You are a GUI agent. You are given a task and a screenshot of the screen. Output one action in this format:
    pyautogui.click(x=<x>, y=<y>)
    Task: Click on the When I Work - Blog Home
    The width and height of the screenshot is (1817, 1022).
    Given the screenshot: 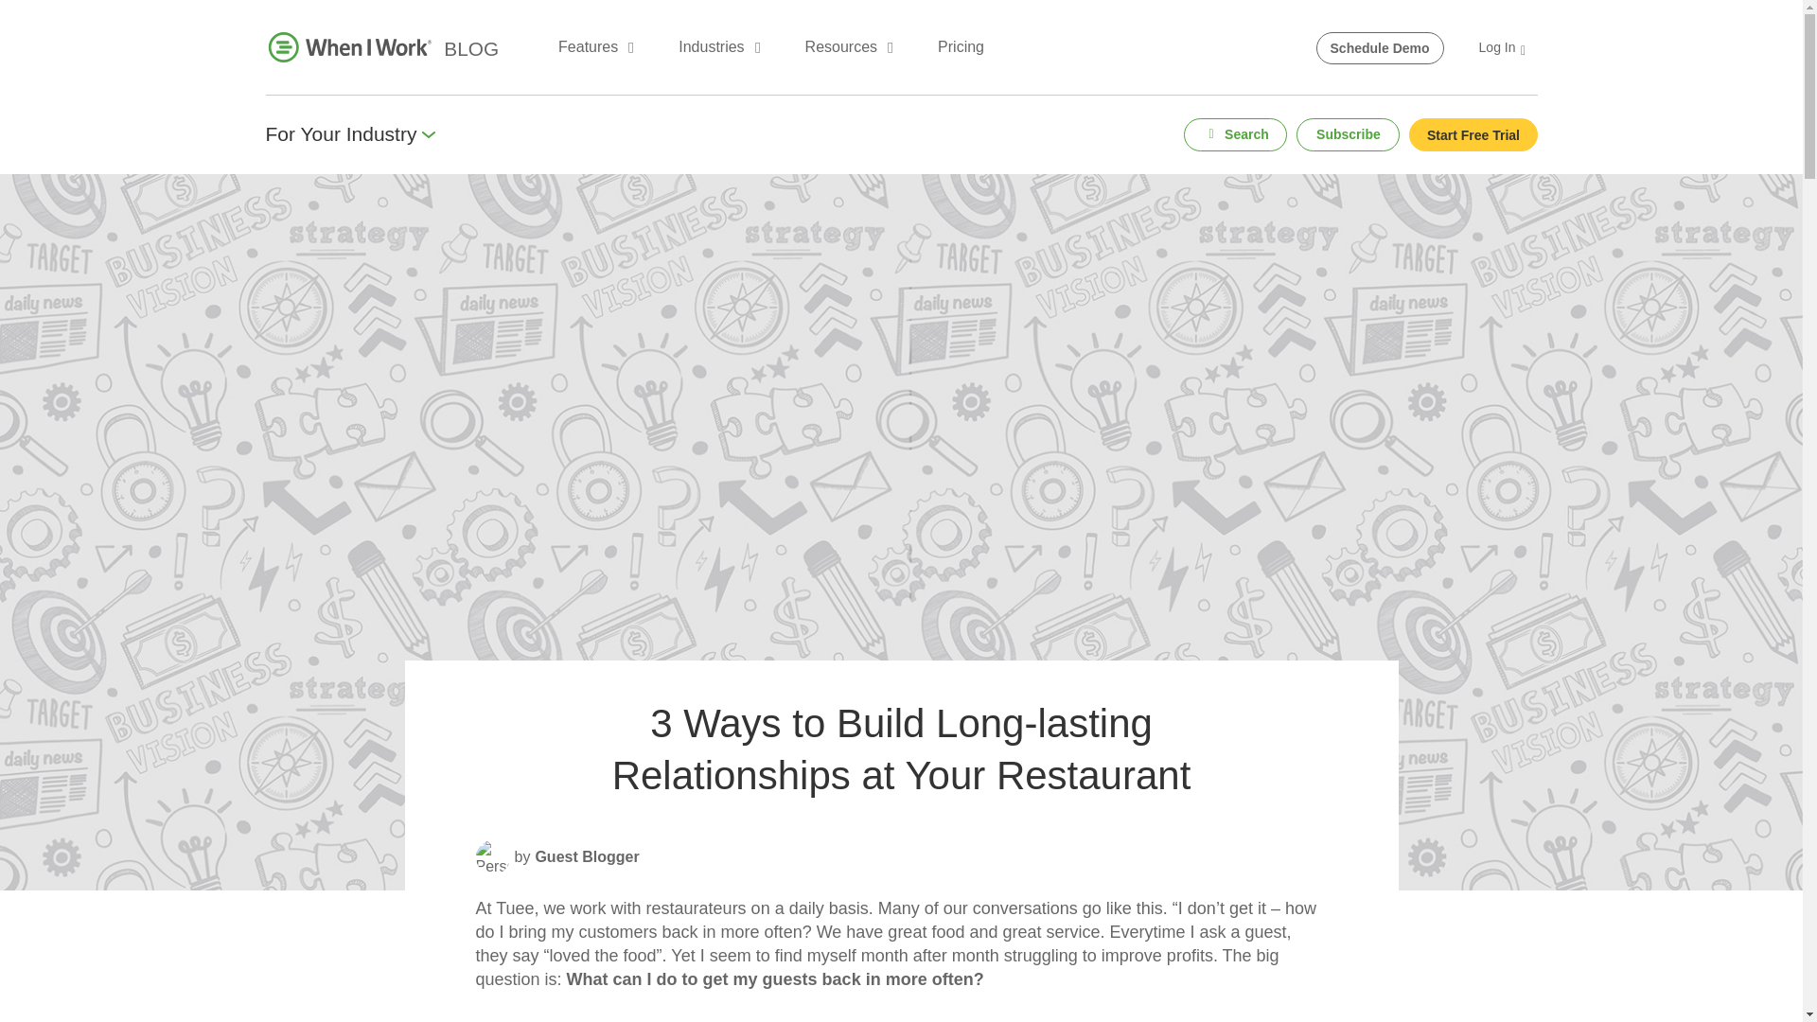 What is the action you would take?
    pyautogui.click(x=470, y=47)
    